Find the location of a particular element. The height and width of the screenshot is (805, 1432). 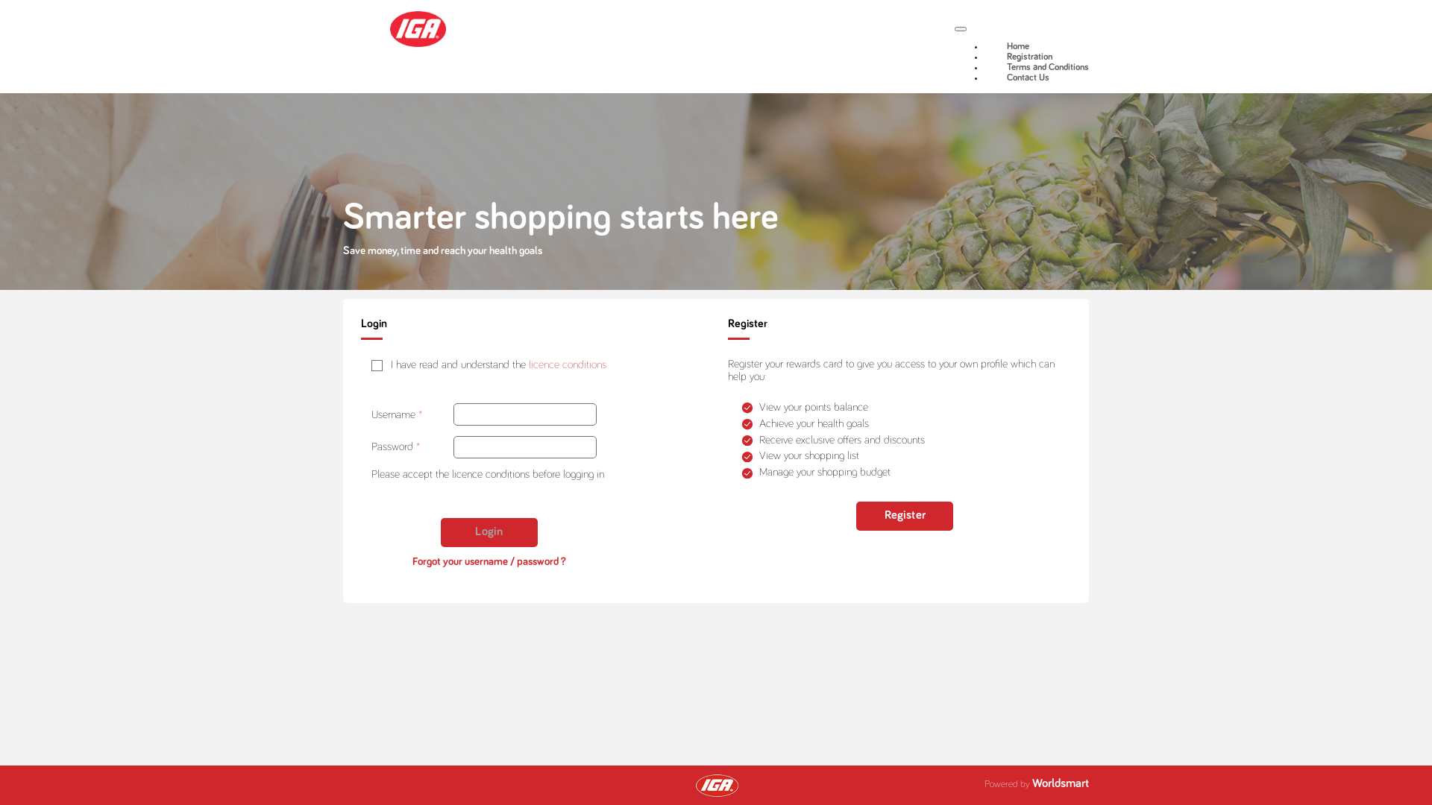

Forgot your username / password ? is located at coordinates (489, 456).